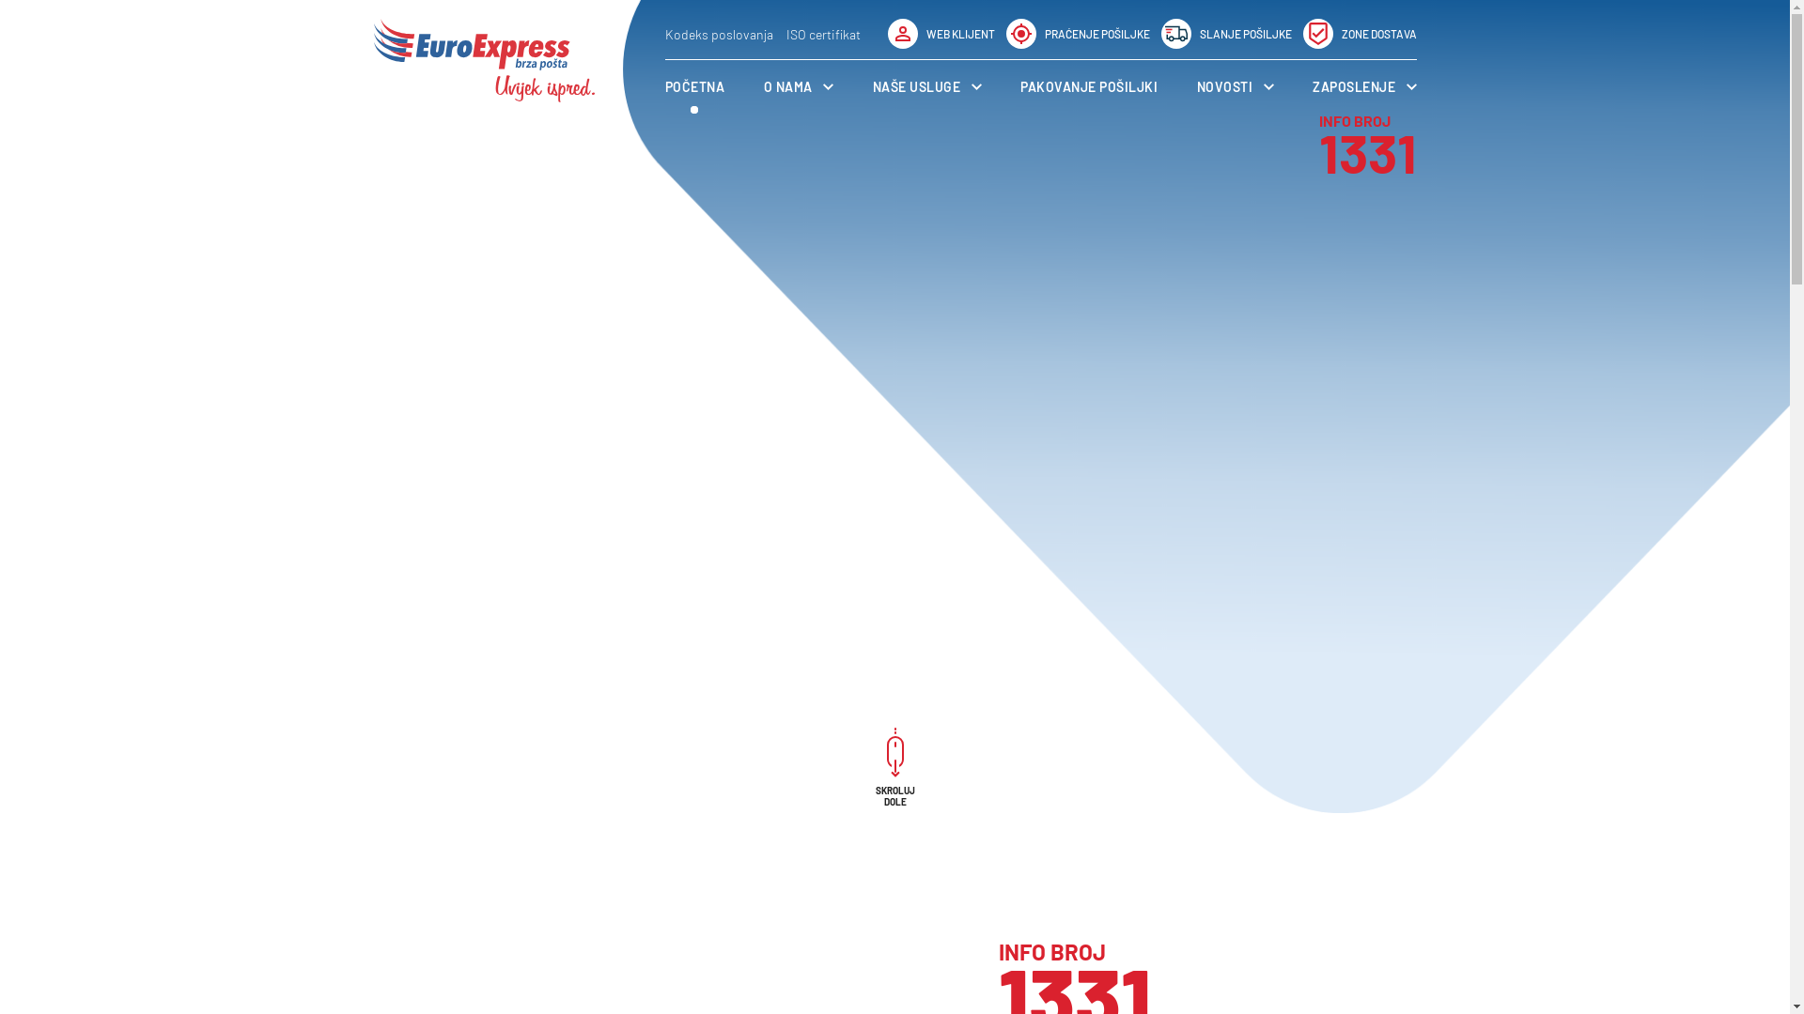 The width and height of the screenshot is (1804, 1014). Describe the element at coordinates (941, 34) in the screenshot. I see `WEB KLIJENT` at that location.